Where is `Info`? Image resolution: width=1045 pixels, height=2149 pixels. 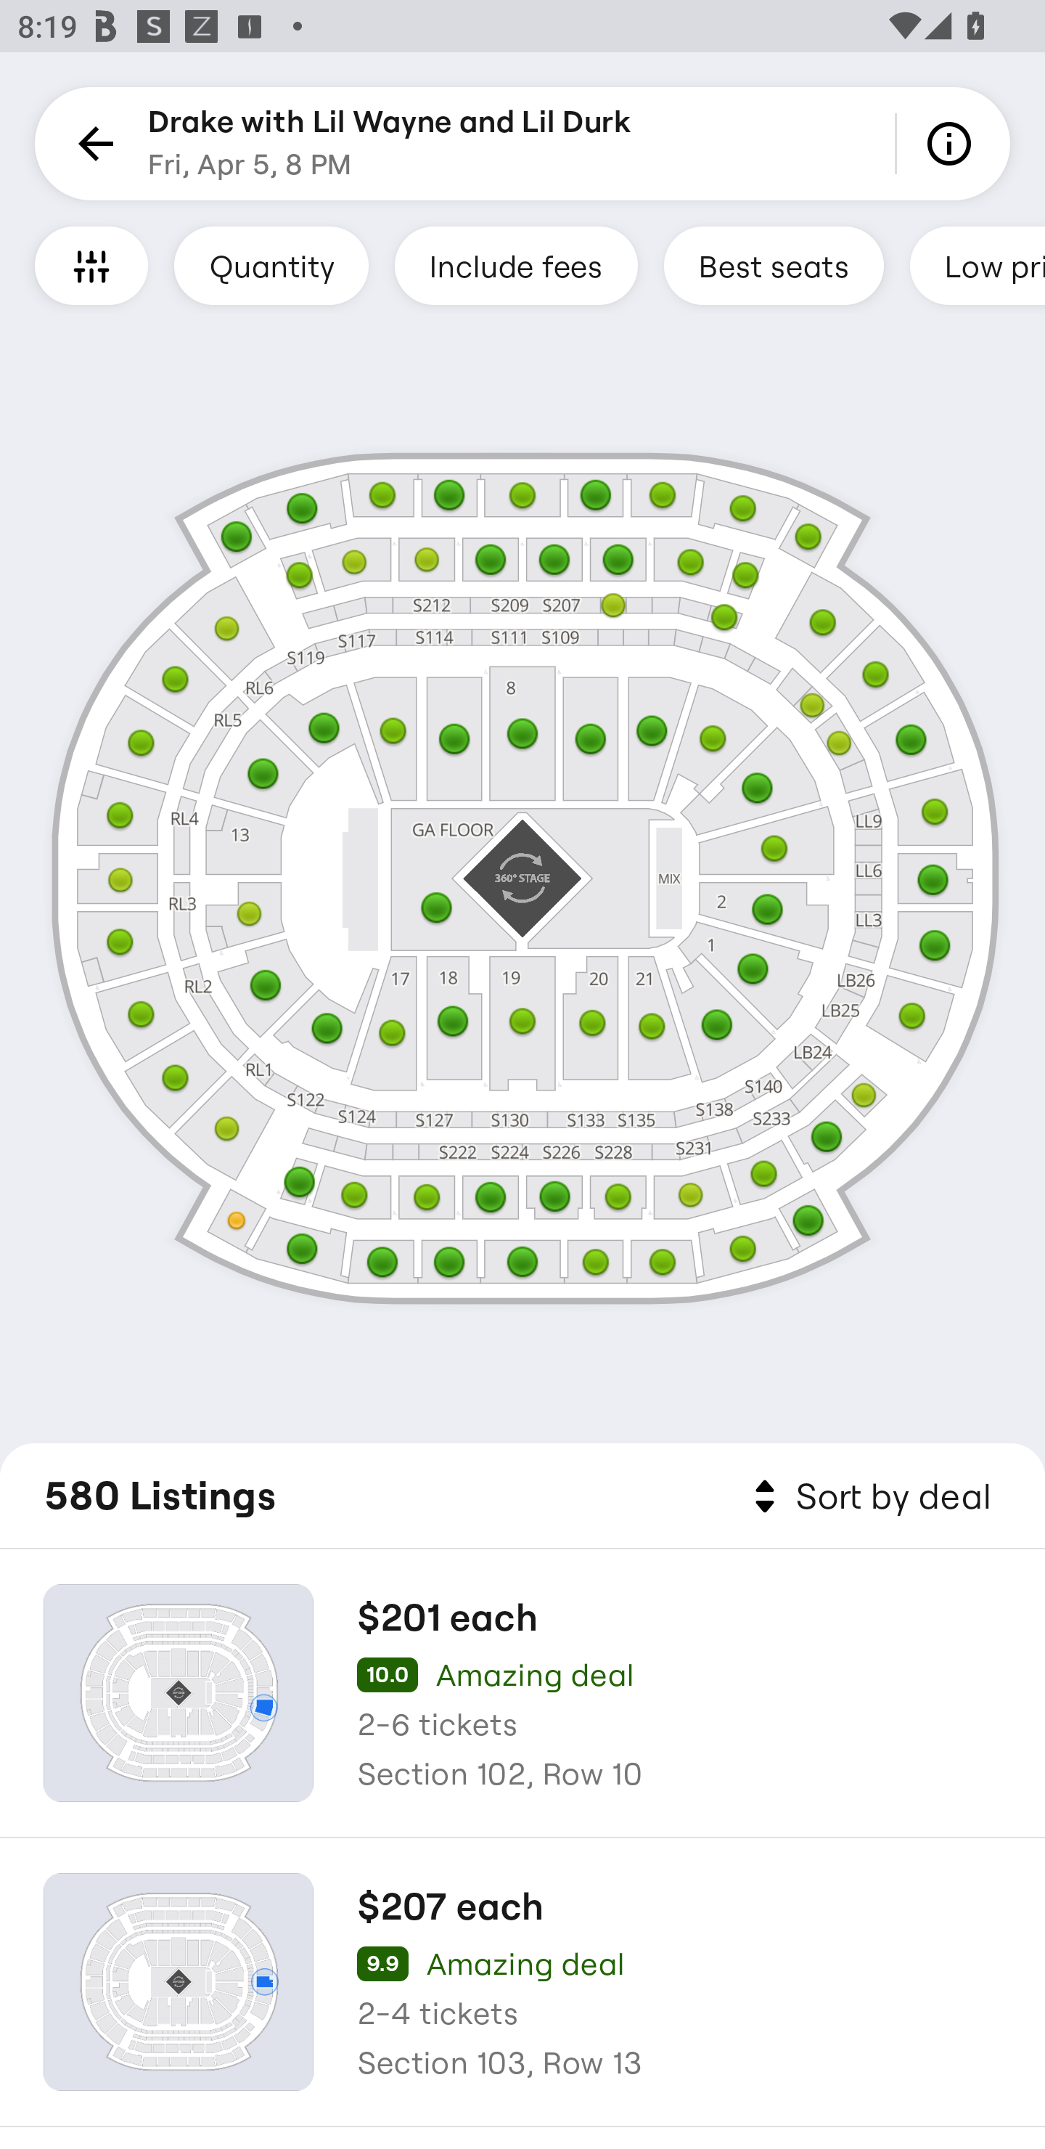 Info is located at coordinates (954, 144).